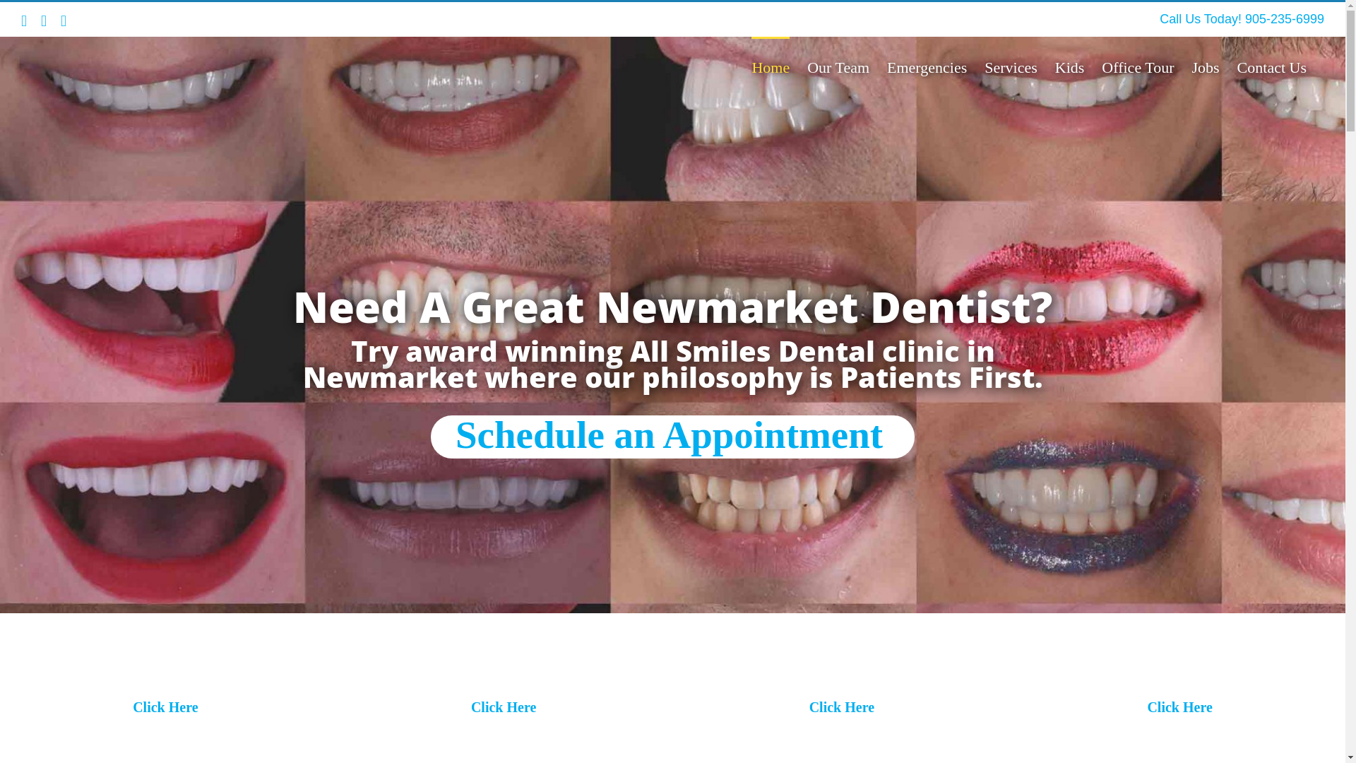 The height and width of the screenshot is (763, 1356). Describe the element at coordinates (1205, 66) in the screenshot. I see `Jobs` at that location.